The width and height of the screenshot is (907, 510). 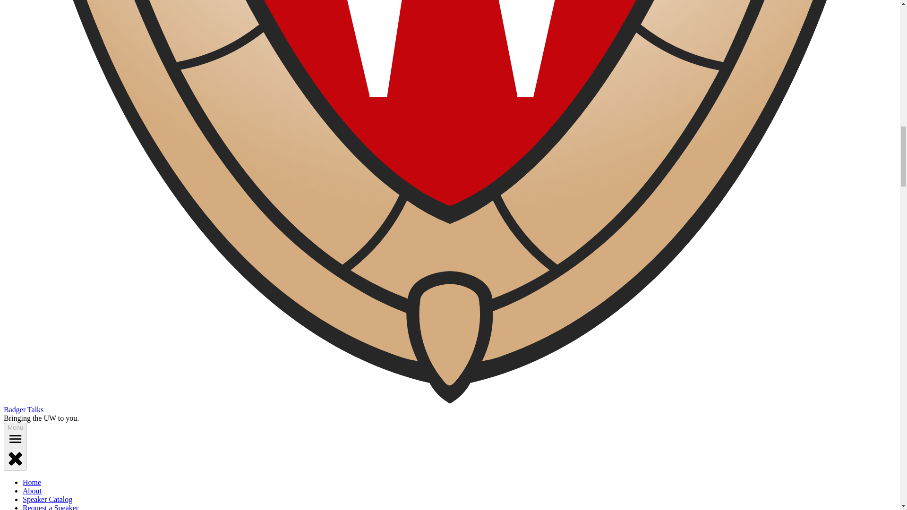 What do you see at coordinates (32, 483) in the screenshot?
I see `Home` at bounding box center [32, 483].